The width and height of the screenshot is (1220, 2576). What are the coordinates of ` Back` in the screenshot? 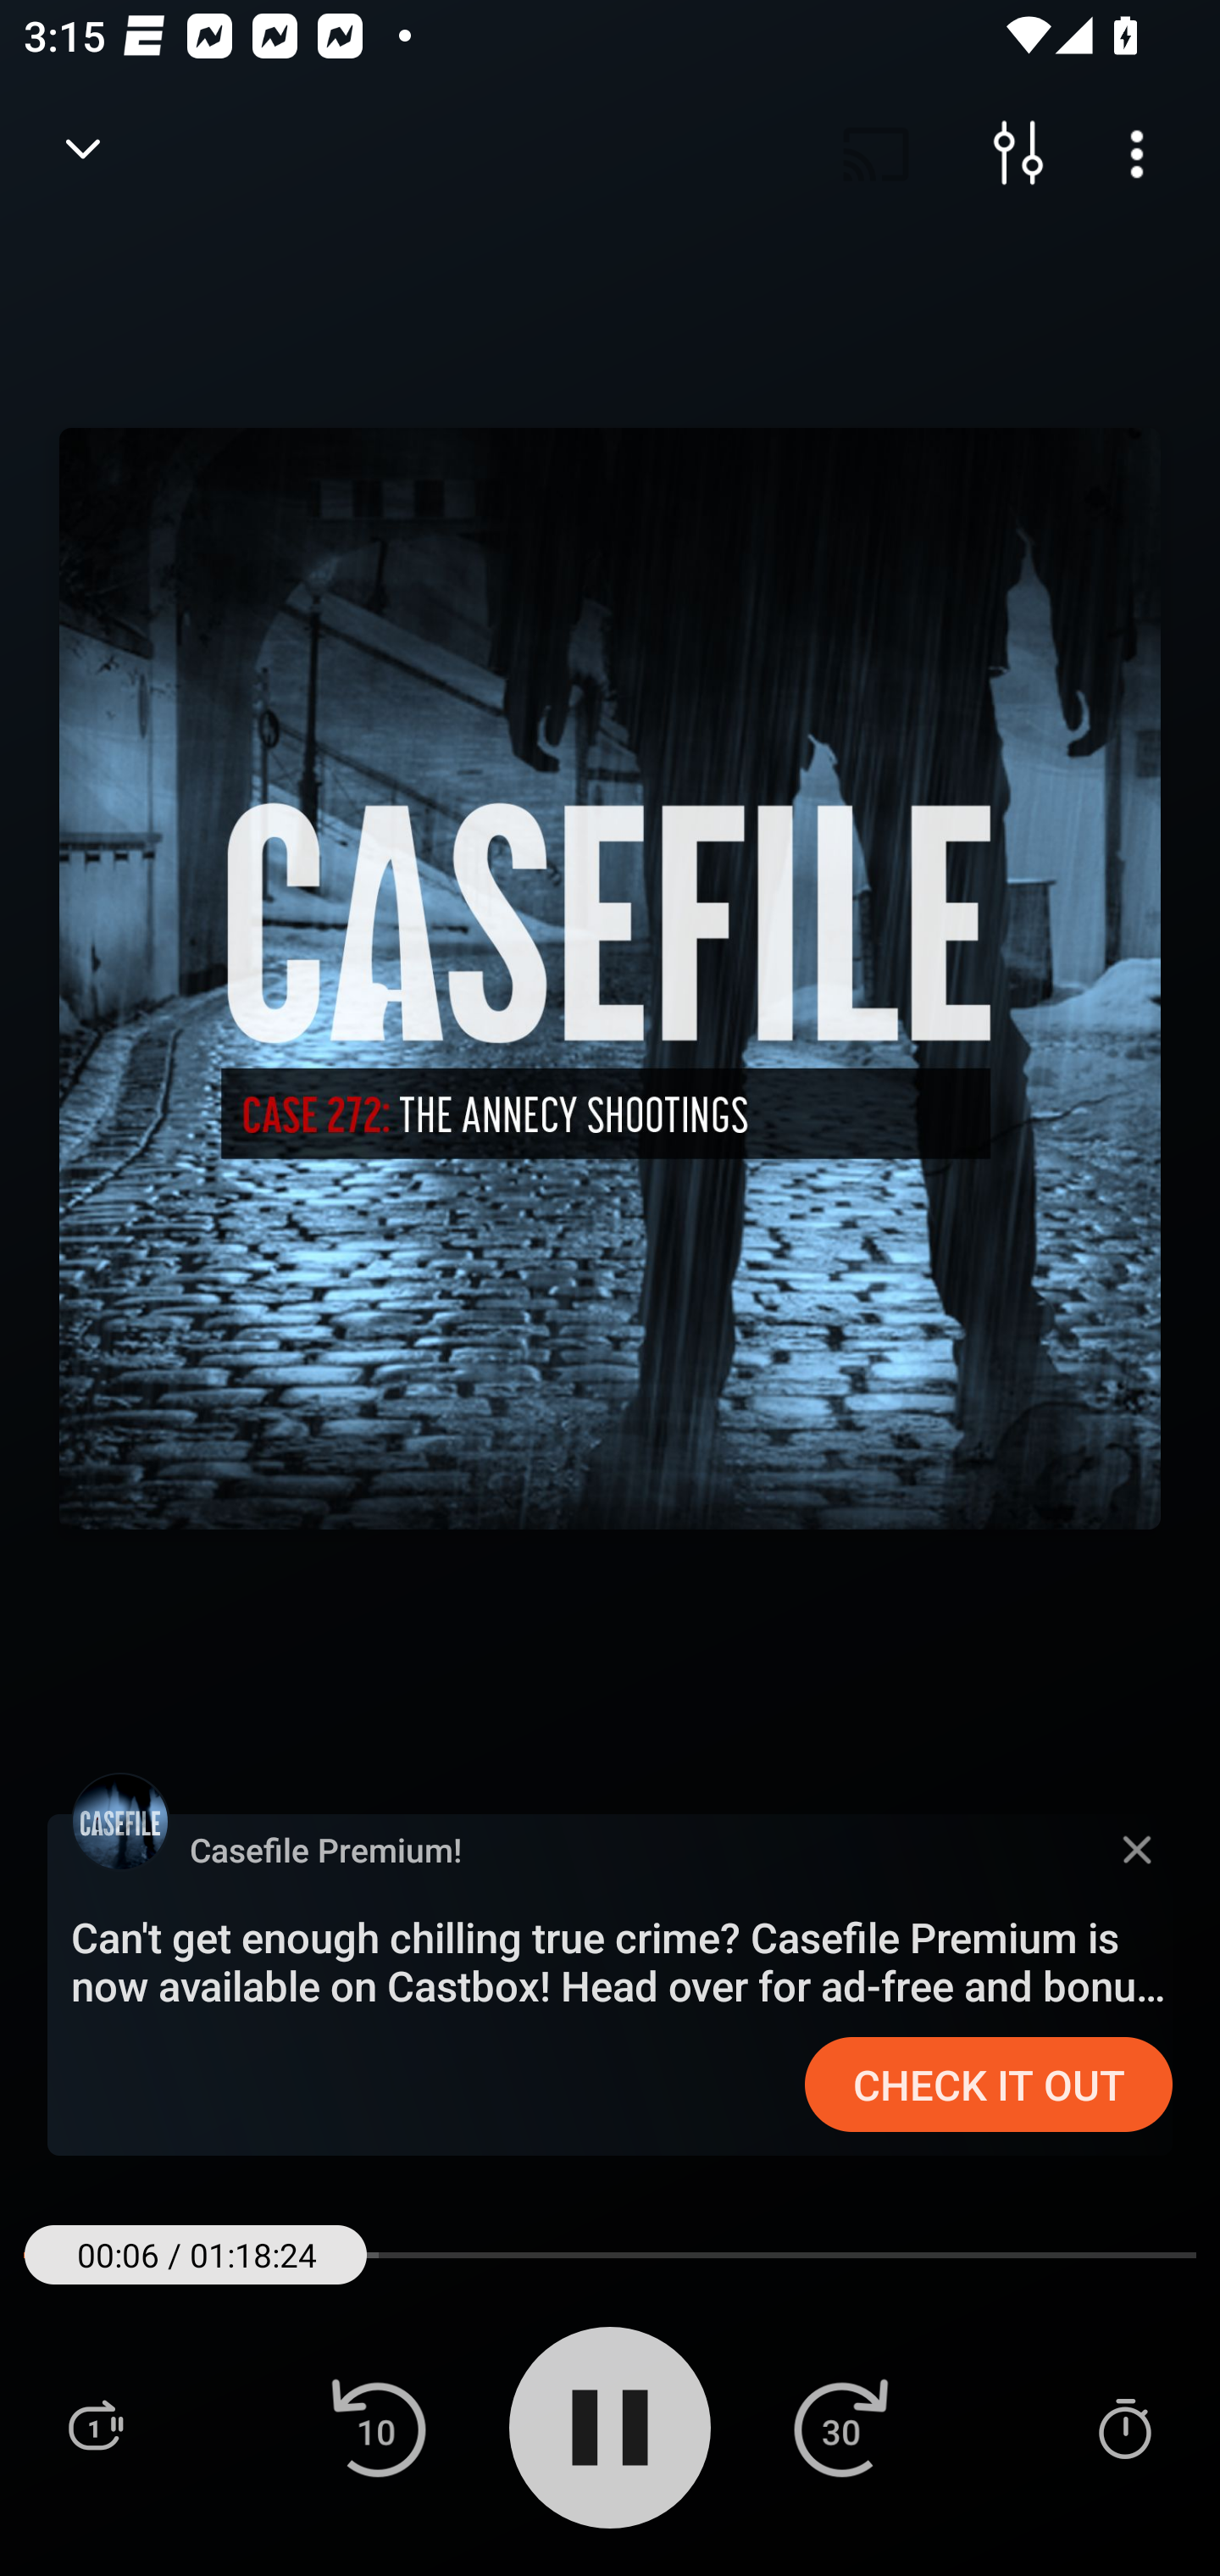 It's located at (83, 154).